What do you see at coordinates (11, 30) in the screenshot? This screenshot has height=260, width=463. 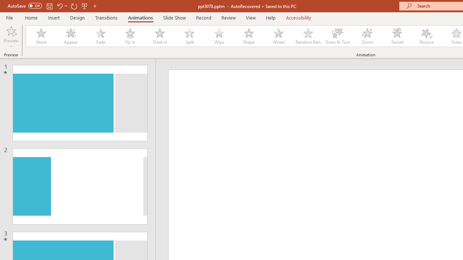 I see `Preview` at bounding box center [11, 30].